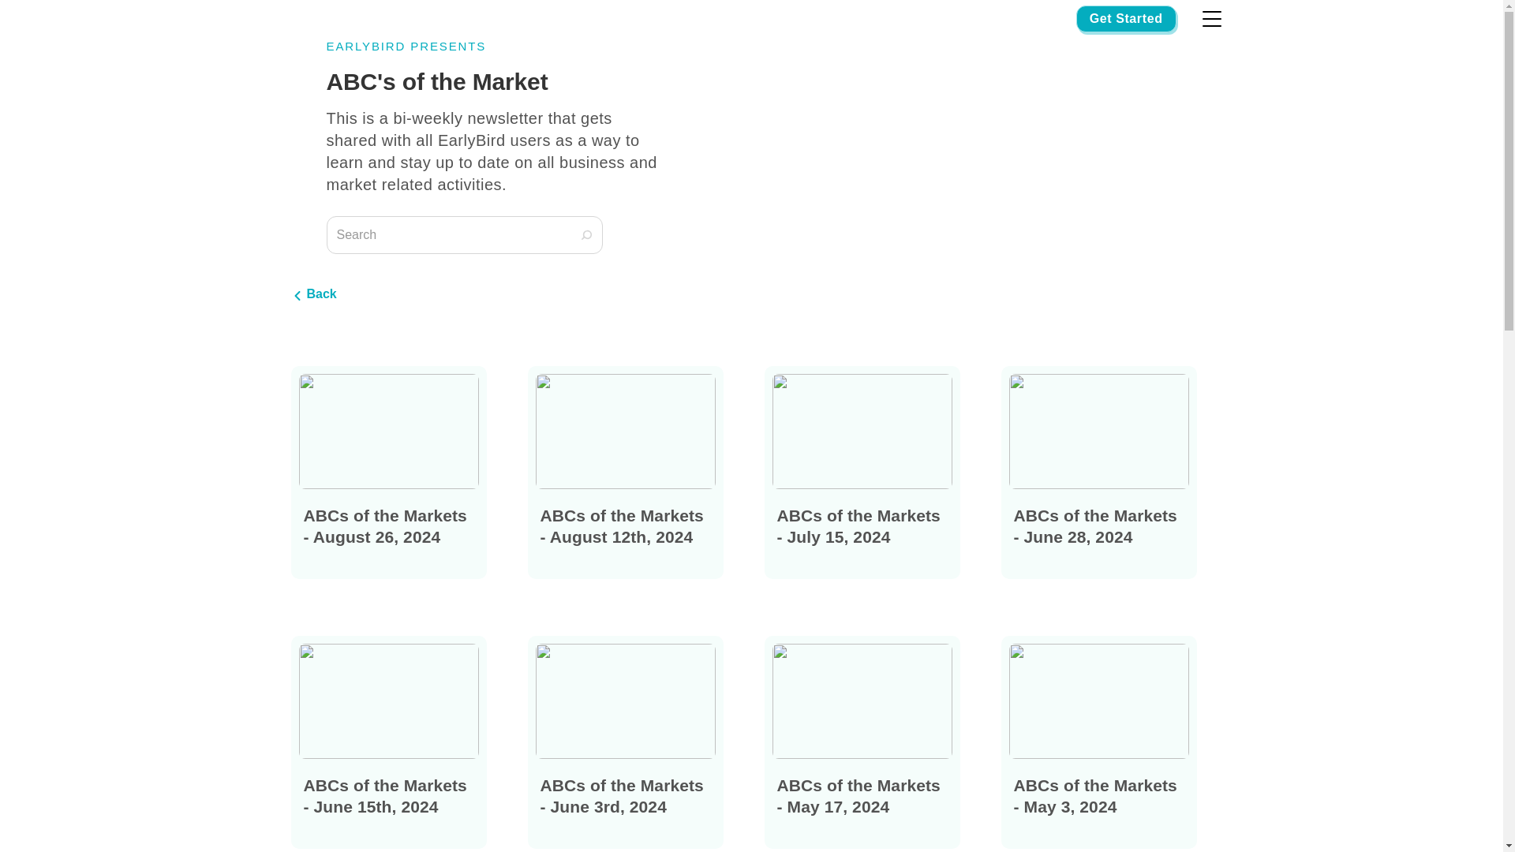 The image size is (1515, 852). What do you see at coordinates (861, 742) in the screenshot?
I see `ABCs of the Markets - May 17, 2024` at bounding box center [861, 742].